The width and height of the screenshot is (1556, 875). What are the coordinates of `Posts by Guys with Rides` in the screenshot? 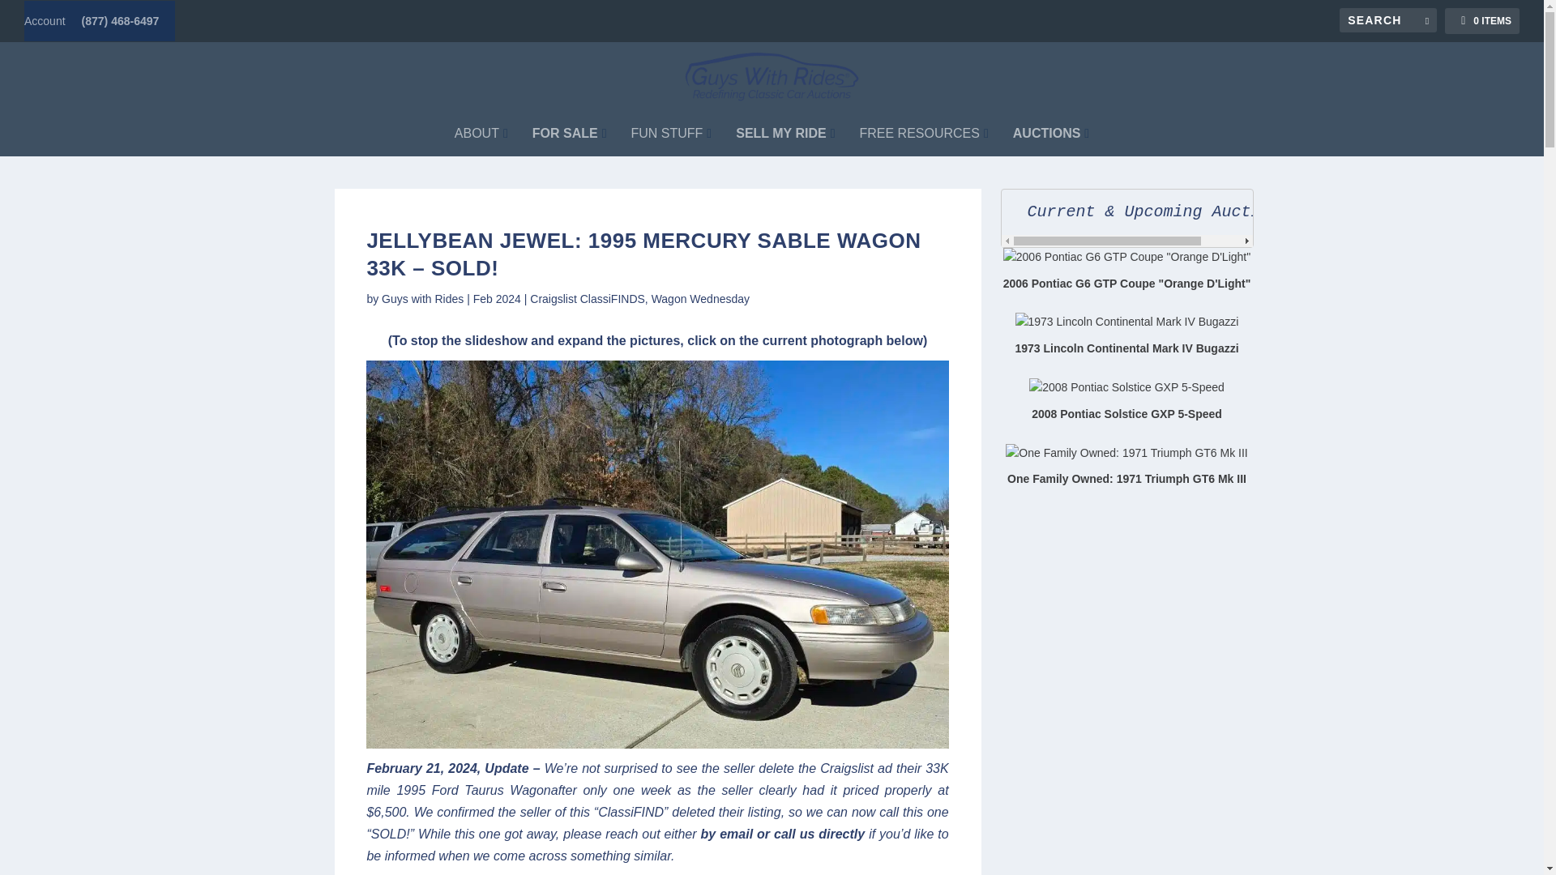 It's located at (422, 298).